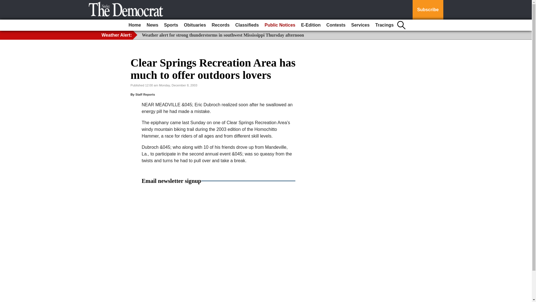 Image resolution: width=536 pixels, height=302 pixels. What do you see at coordinates (152, 25) in the screenshot?
I see `News` at bounding box center [152, 25].